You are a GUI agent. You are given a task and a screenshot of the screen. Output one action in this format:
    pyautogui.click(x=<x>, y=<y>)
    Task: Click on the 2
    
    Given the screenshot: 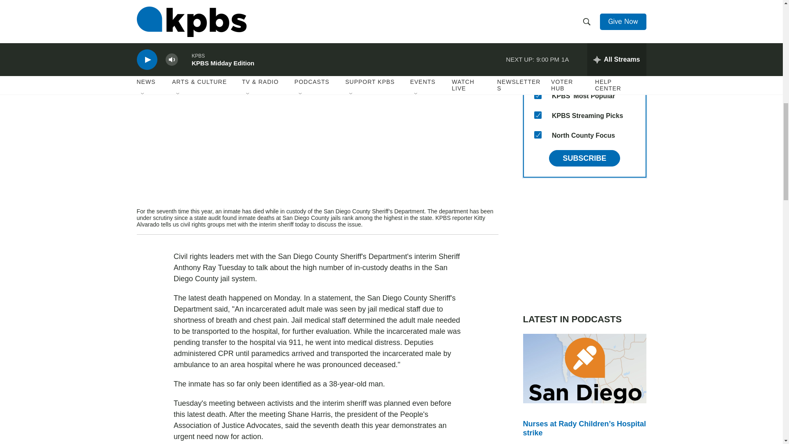 What is the action you would take?
    pyautogui.click(x=538, y=76)
    